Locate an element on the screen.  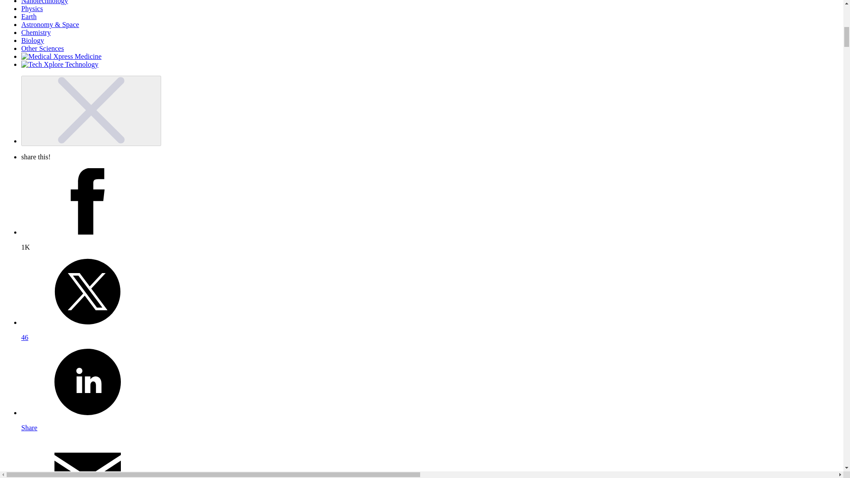
Biology is located at coordinates (33, 41).